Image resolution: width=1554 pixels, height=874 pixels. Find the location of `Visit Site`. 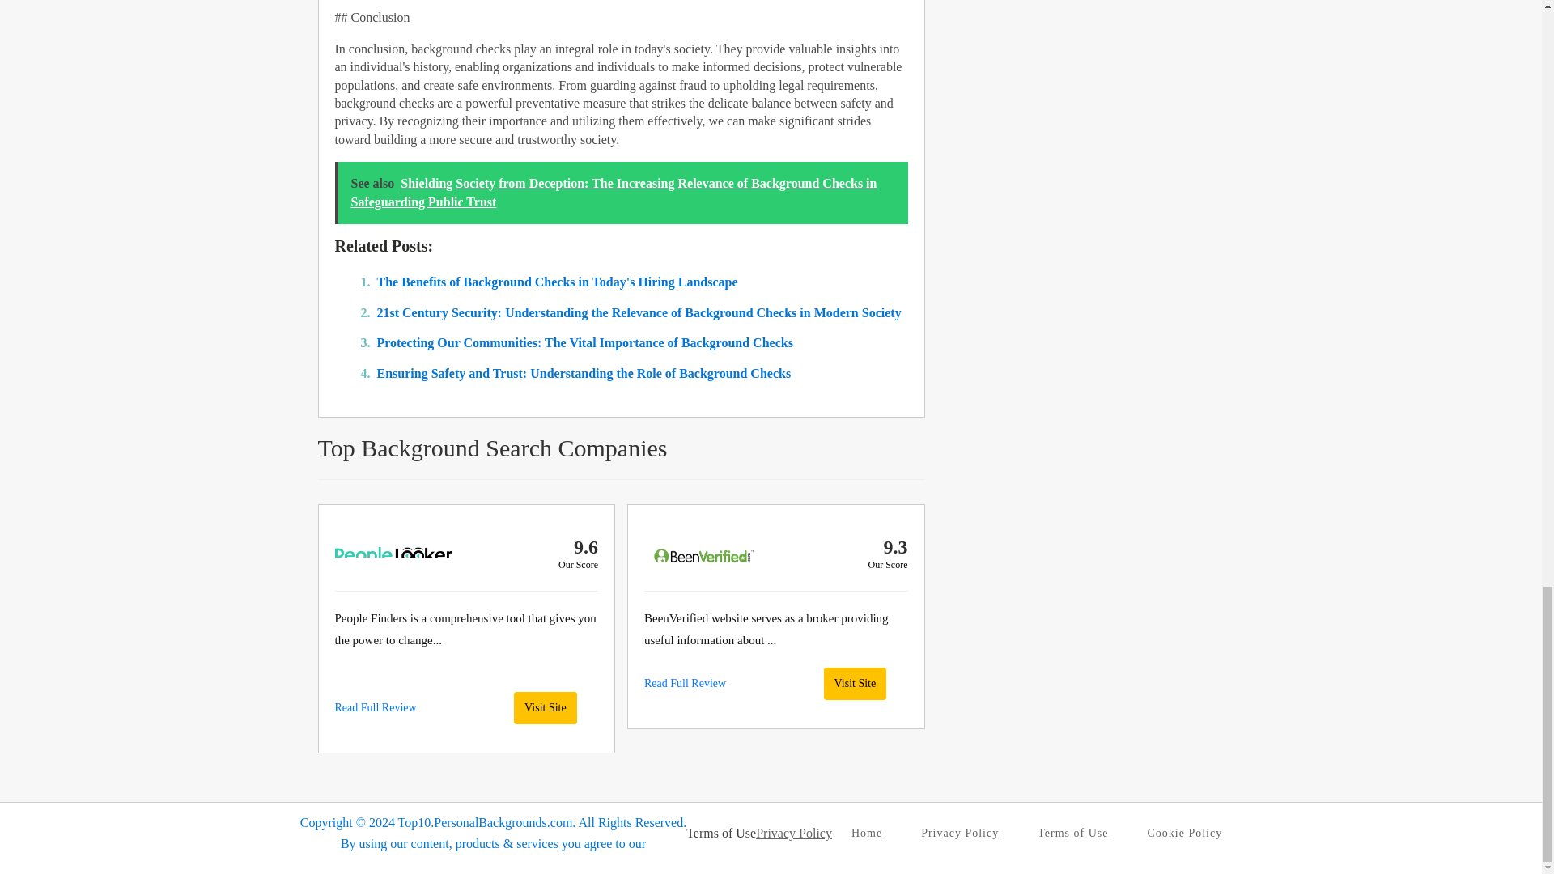

Visit Site is located at coordinates (855, 684).